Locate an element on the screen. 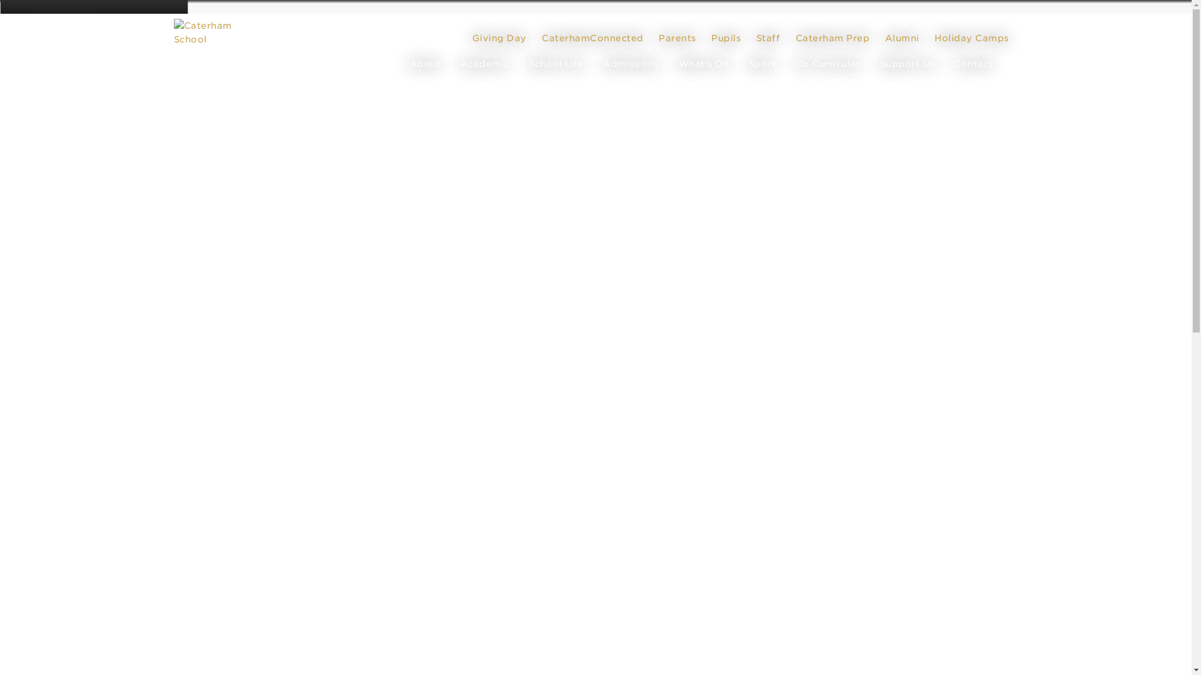 The width and height of the screenshot is (1201, 675). Staff is located at coordinates (767, 38).